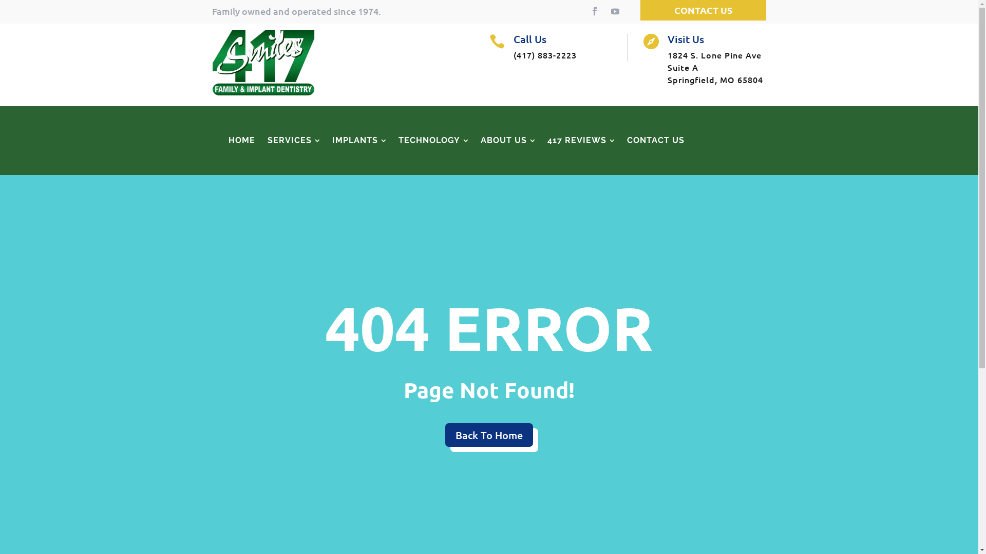 This screenshot has width=986, height=554. What do you see at coordinates (615, 11) in the screenshot?
I see `Follow on Youtube` at bounding box center [615, 11].